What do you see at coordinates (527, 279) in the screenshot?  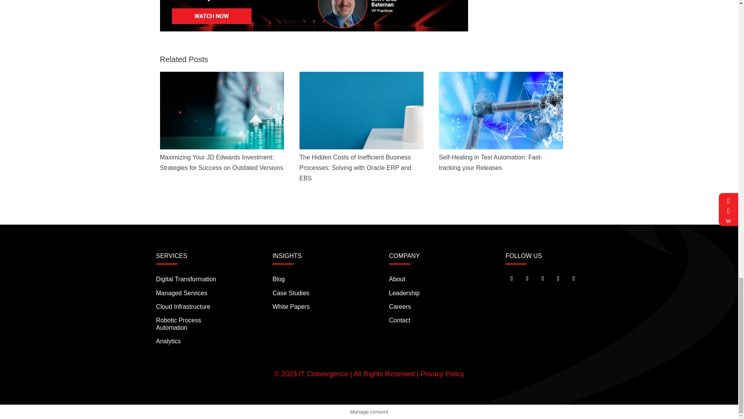 I see `Follow on Facebook` at bounding box center [527, 279].